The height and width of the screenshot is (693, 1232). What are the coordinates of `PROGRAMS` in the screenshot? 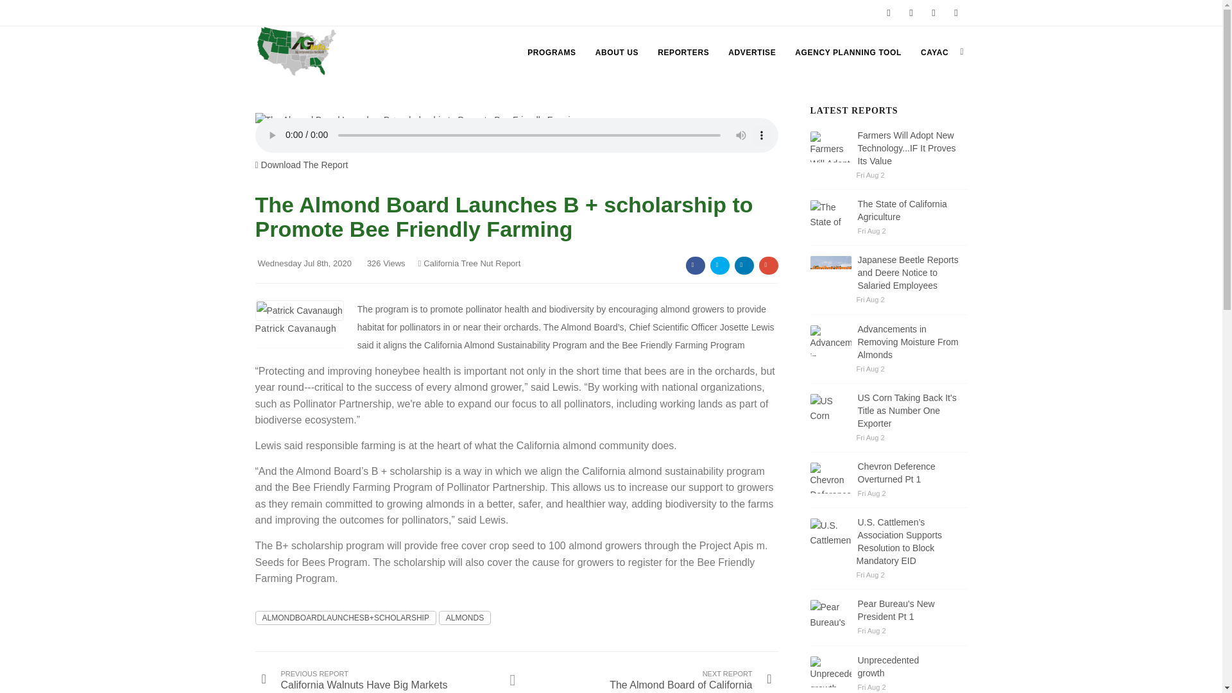 It's located at (551, 53).